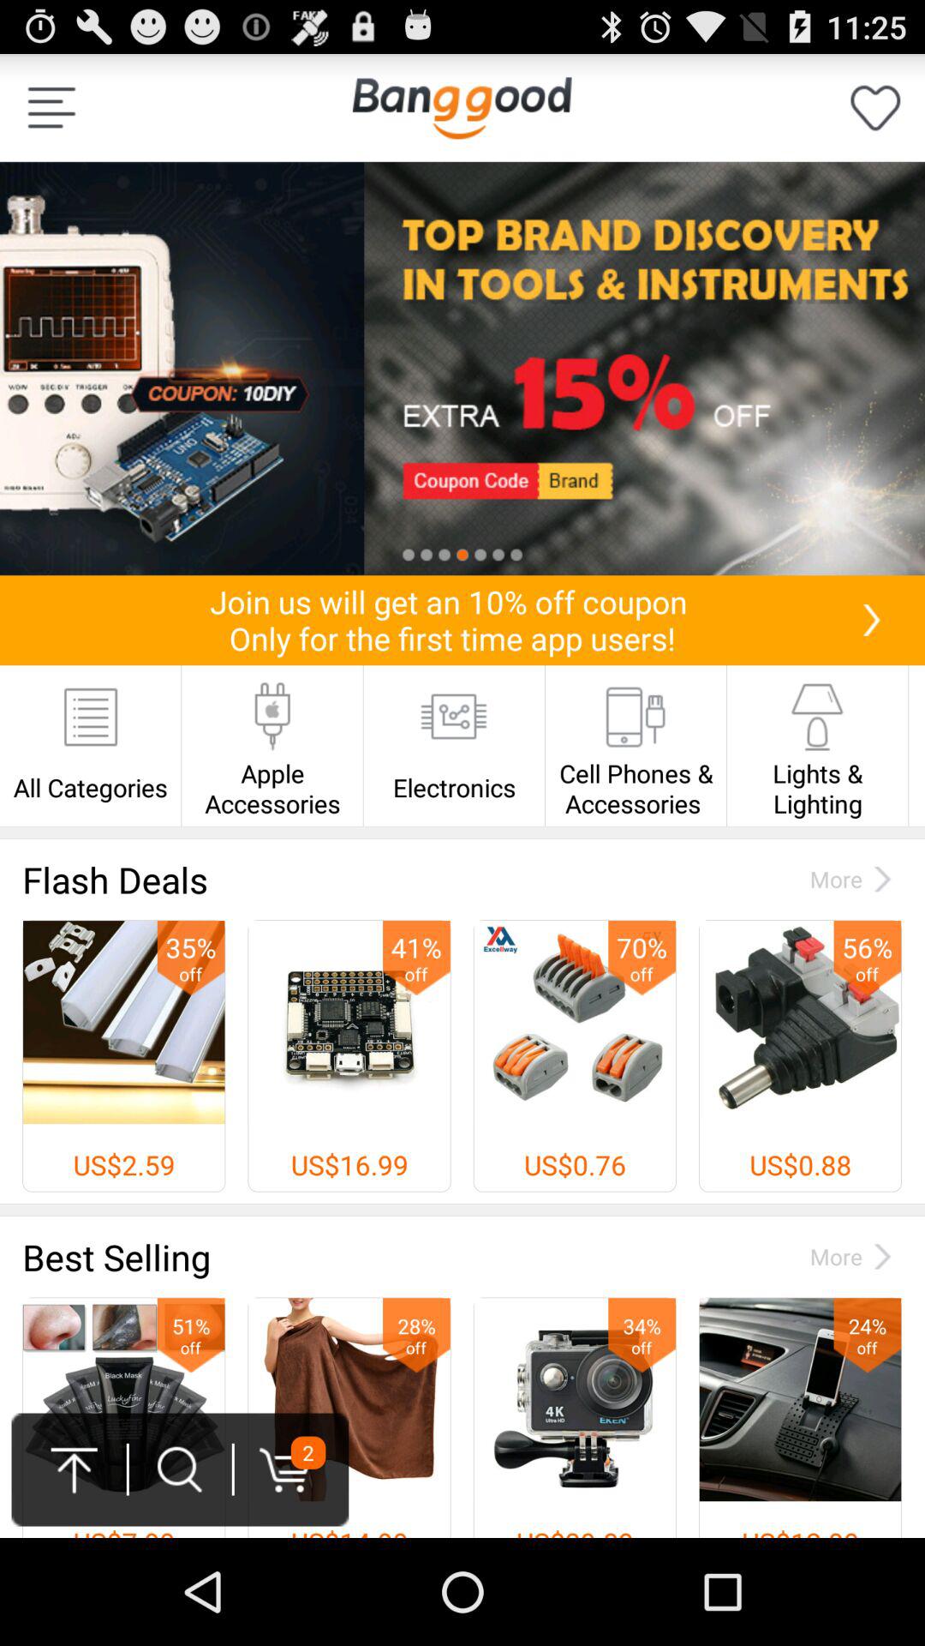 This screenshot has width=925, height=1646. I want to click on click next button right to text more, so click(882, 880).